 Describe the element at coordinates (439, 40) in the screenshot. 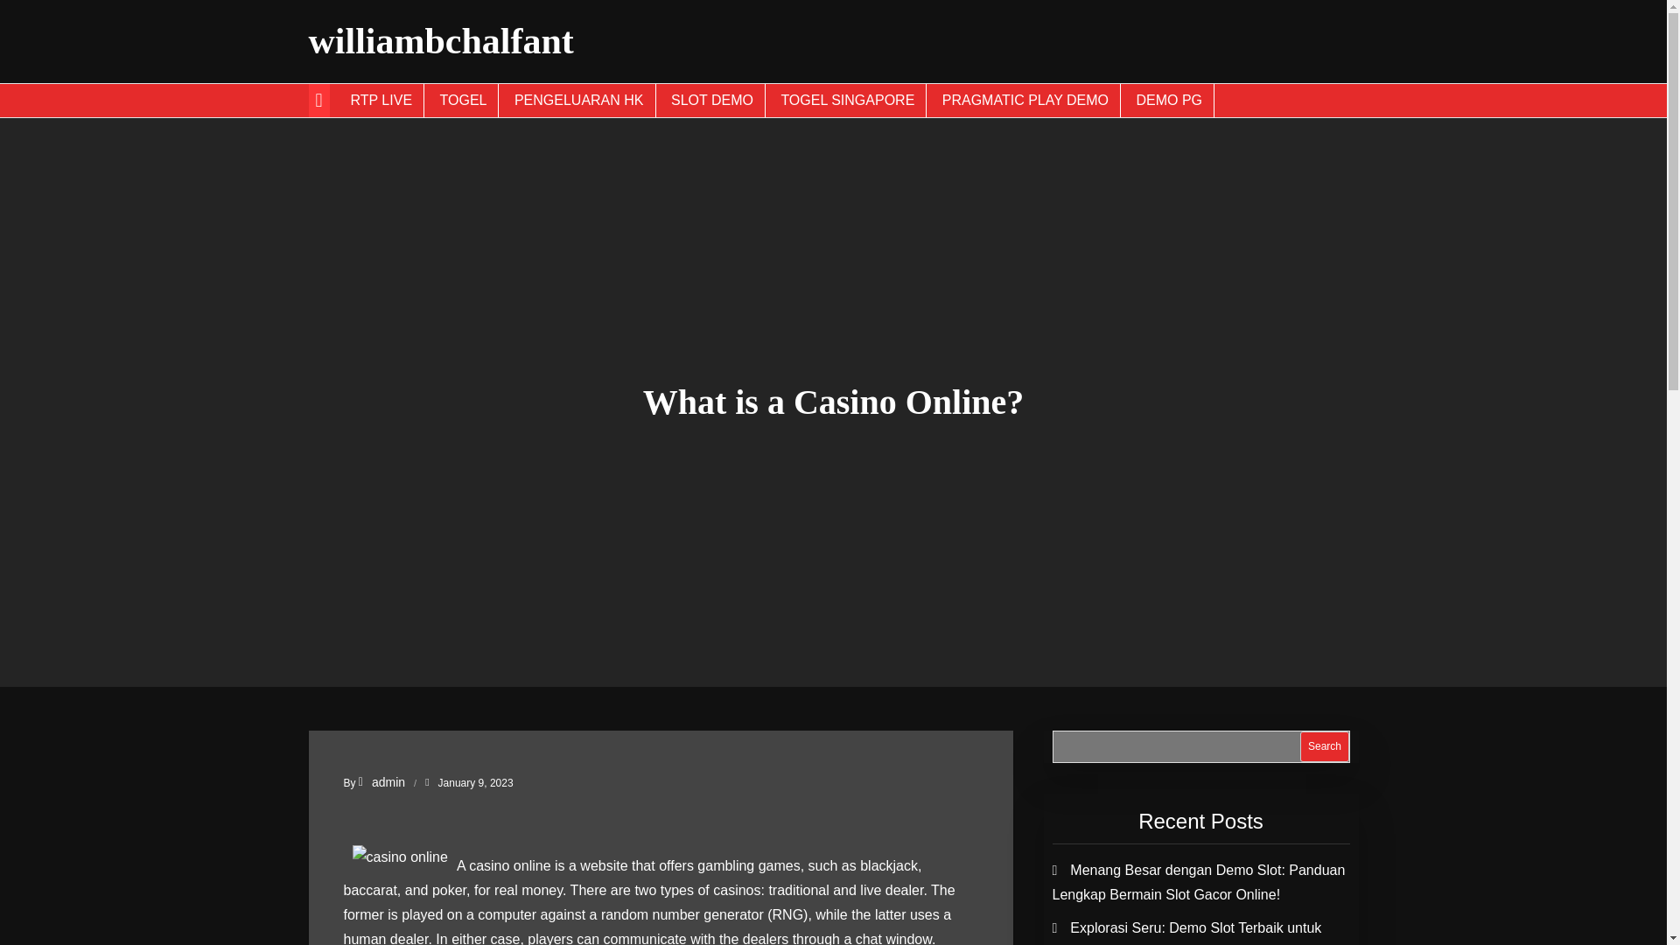

I see `williambchalfant` at that location.